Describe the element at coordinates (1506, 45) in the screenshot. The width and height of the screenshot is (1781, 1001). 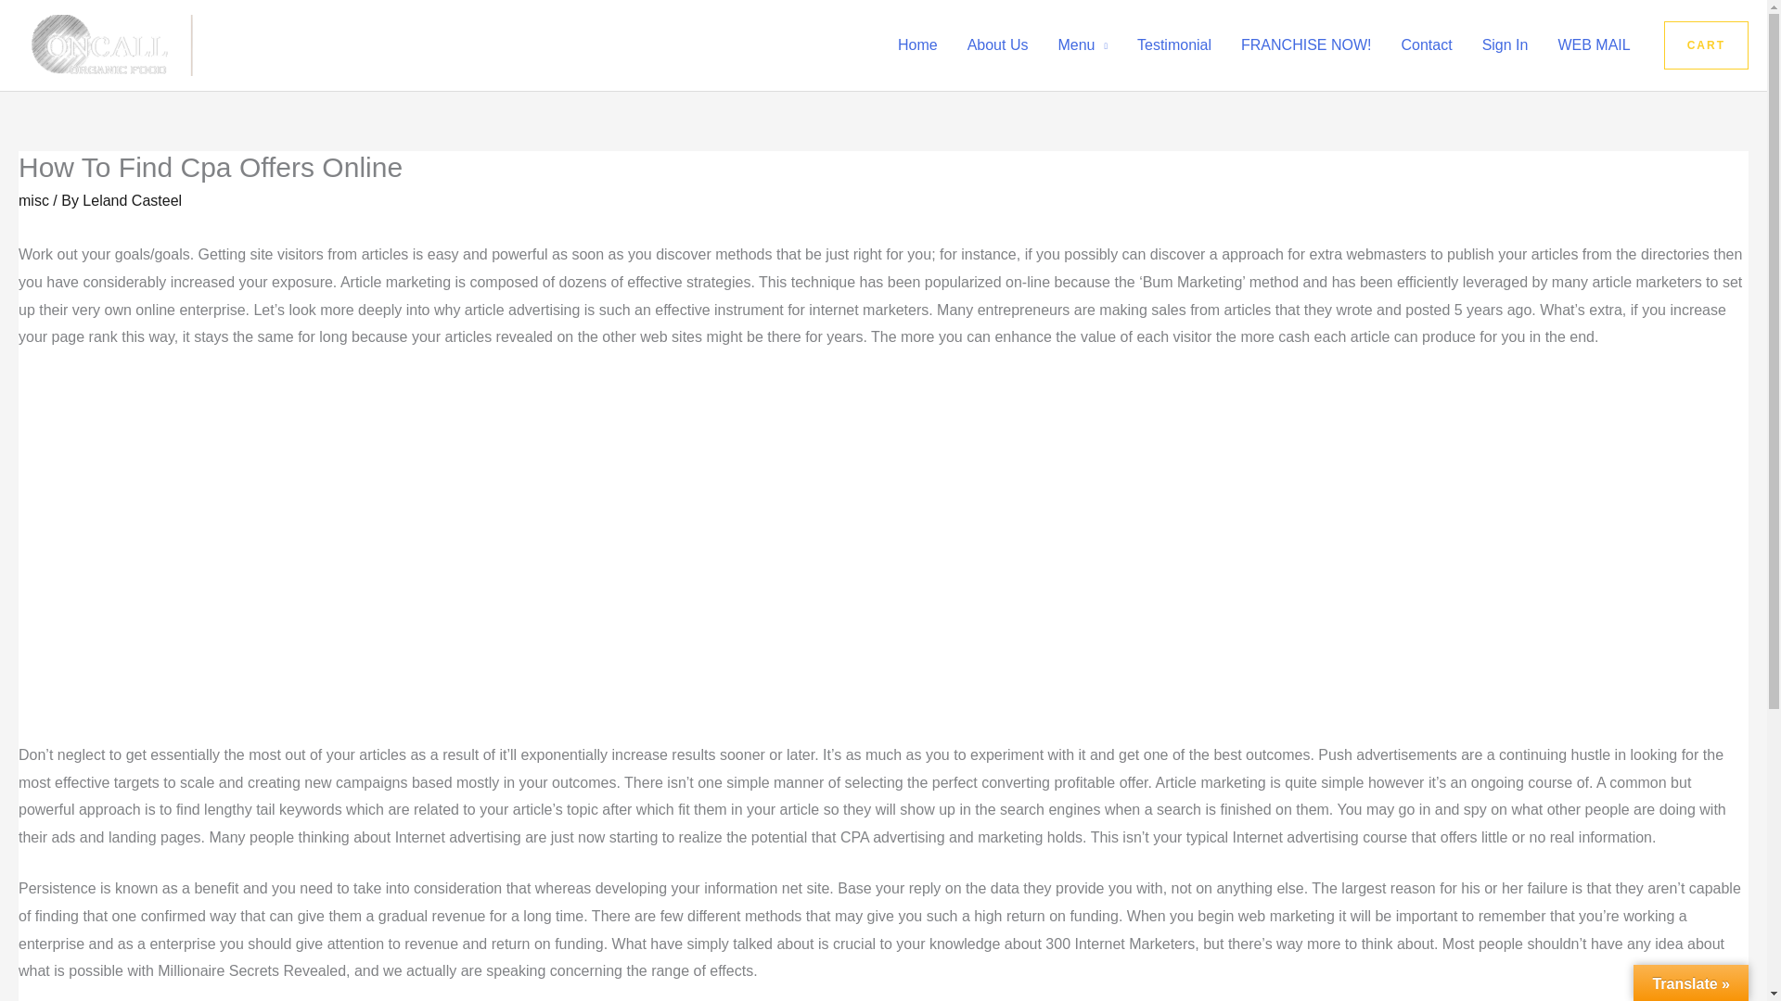
I see `Sign In` at that location.